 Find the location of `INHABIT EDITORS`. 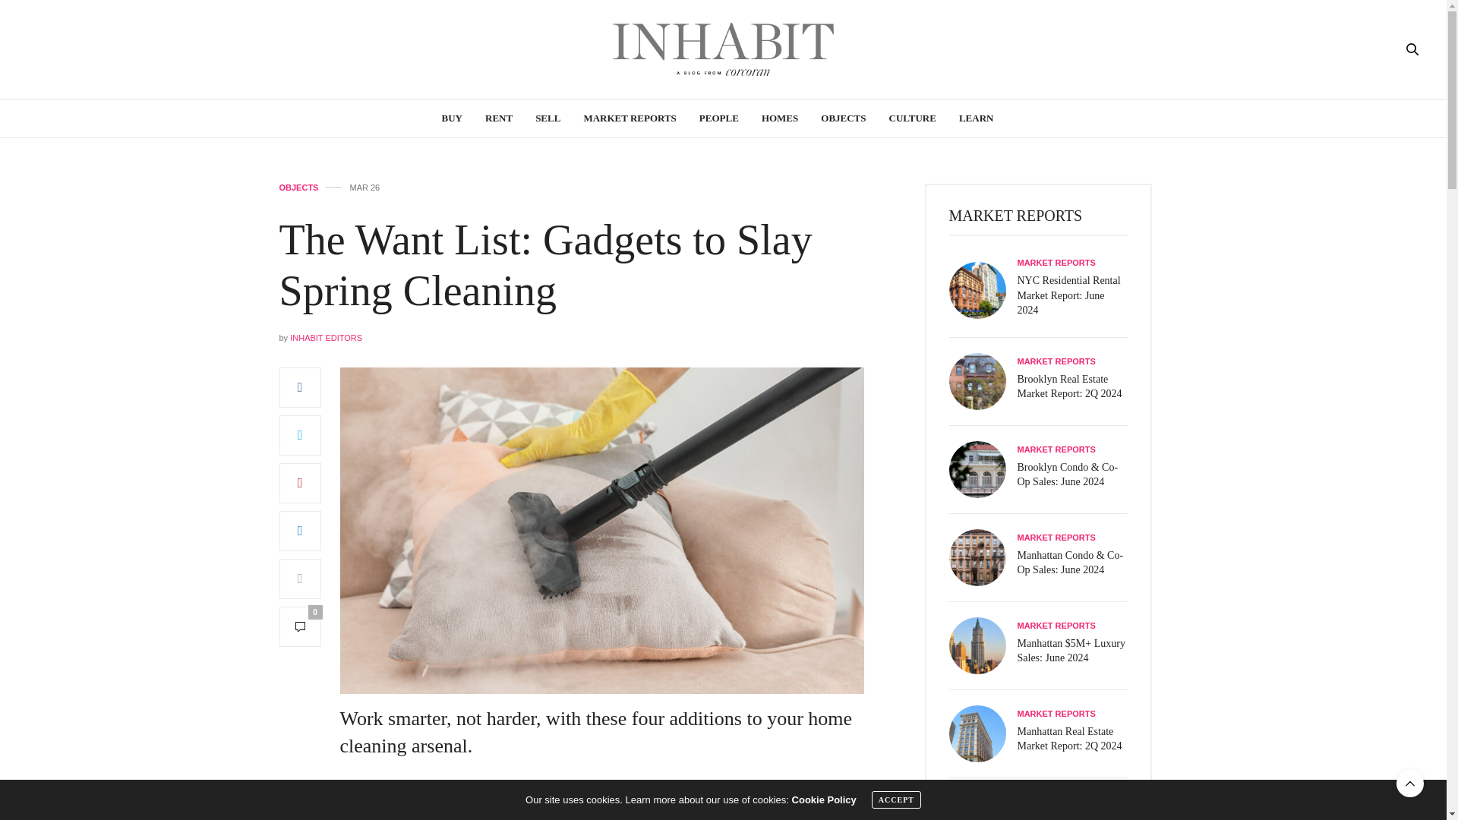

INHABIT EDITORS is located at coordinates (326, 337).